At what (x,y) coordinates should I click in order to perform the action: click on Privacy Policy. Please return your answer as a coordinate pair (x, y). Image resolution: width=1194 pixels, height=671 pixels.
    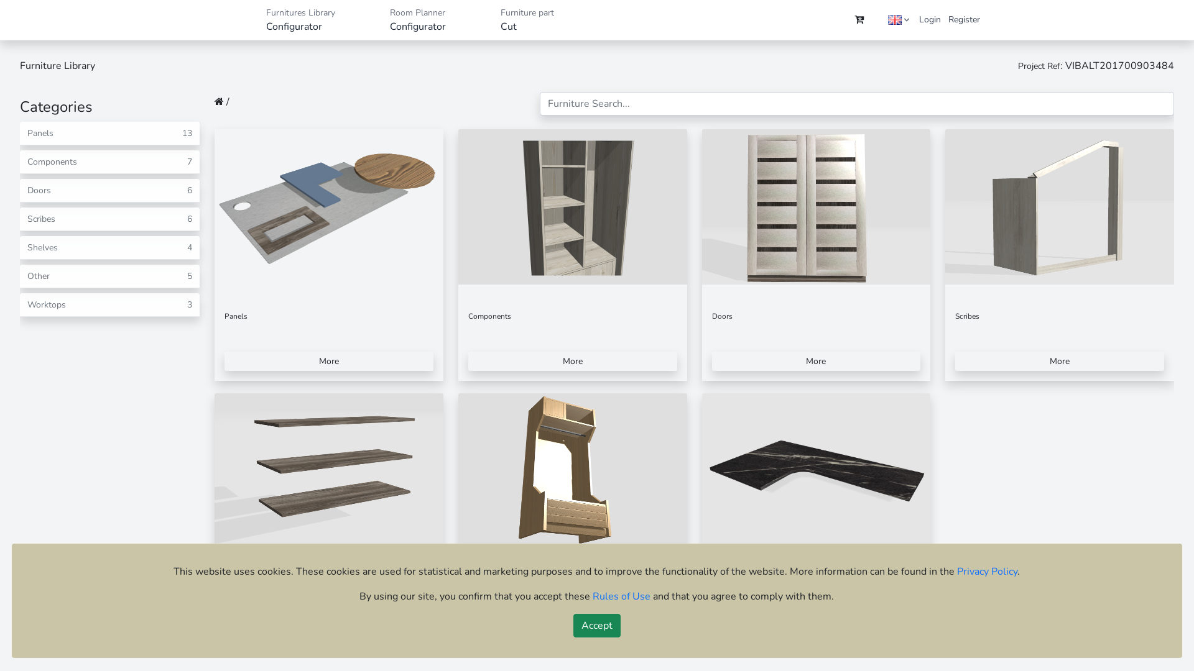
    Looking at the image, I should click on (988, 572).